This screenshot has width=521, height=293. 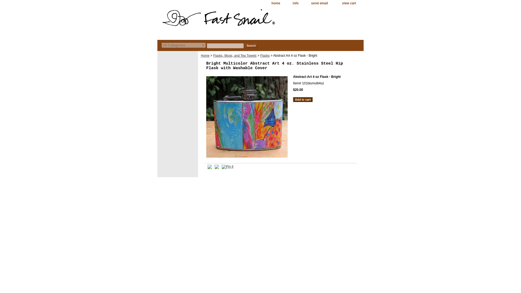 I want to click on home, so click(x=276, y=3).